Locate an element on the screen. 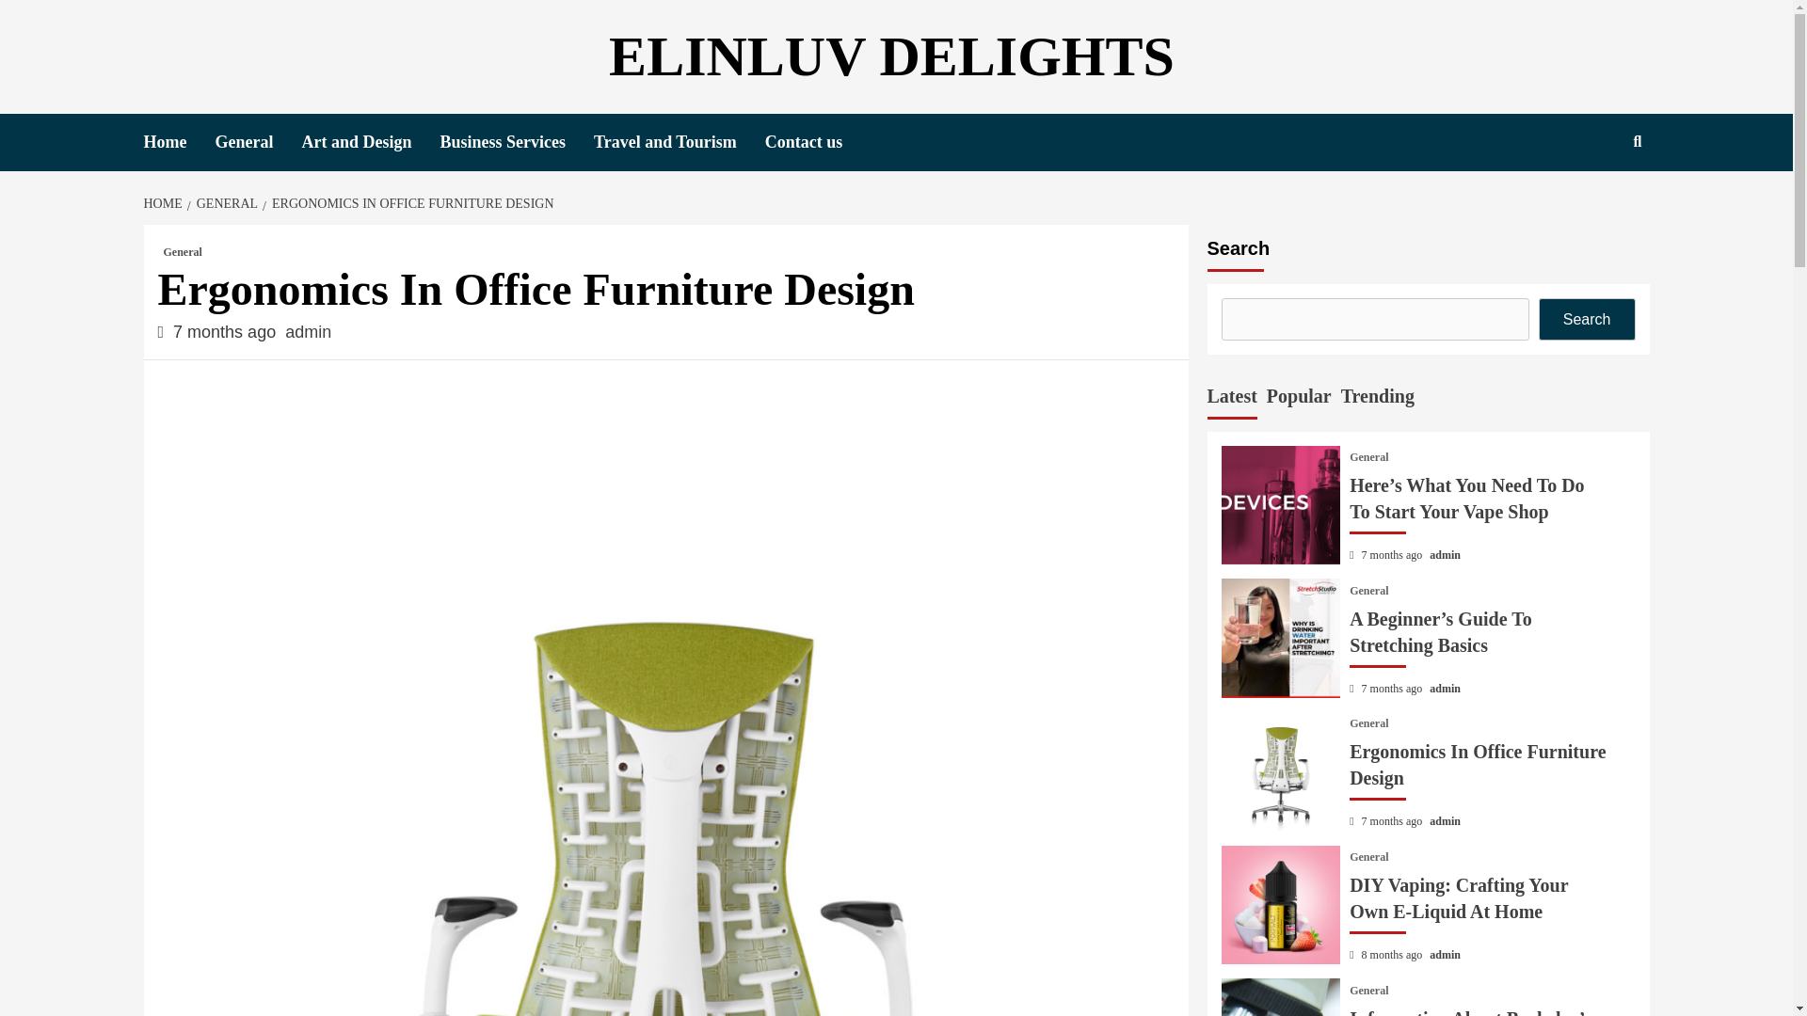 Image resolution: width=1807 pixels, height=1016 pixels. Contact us is located at coordinates (817, 142).